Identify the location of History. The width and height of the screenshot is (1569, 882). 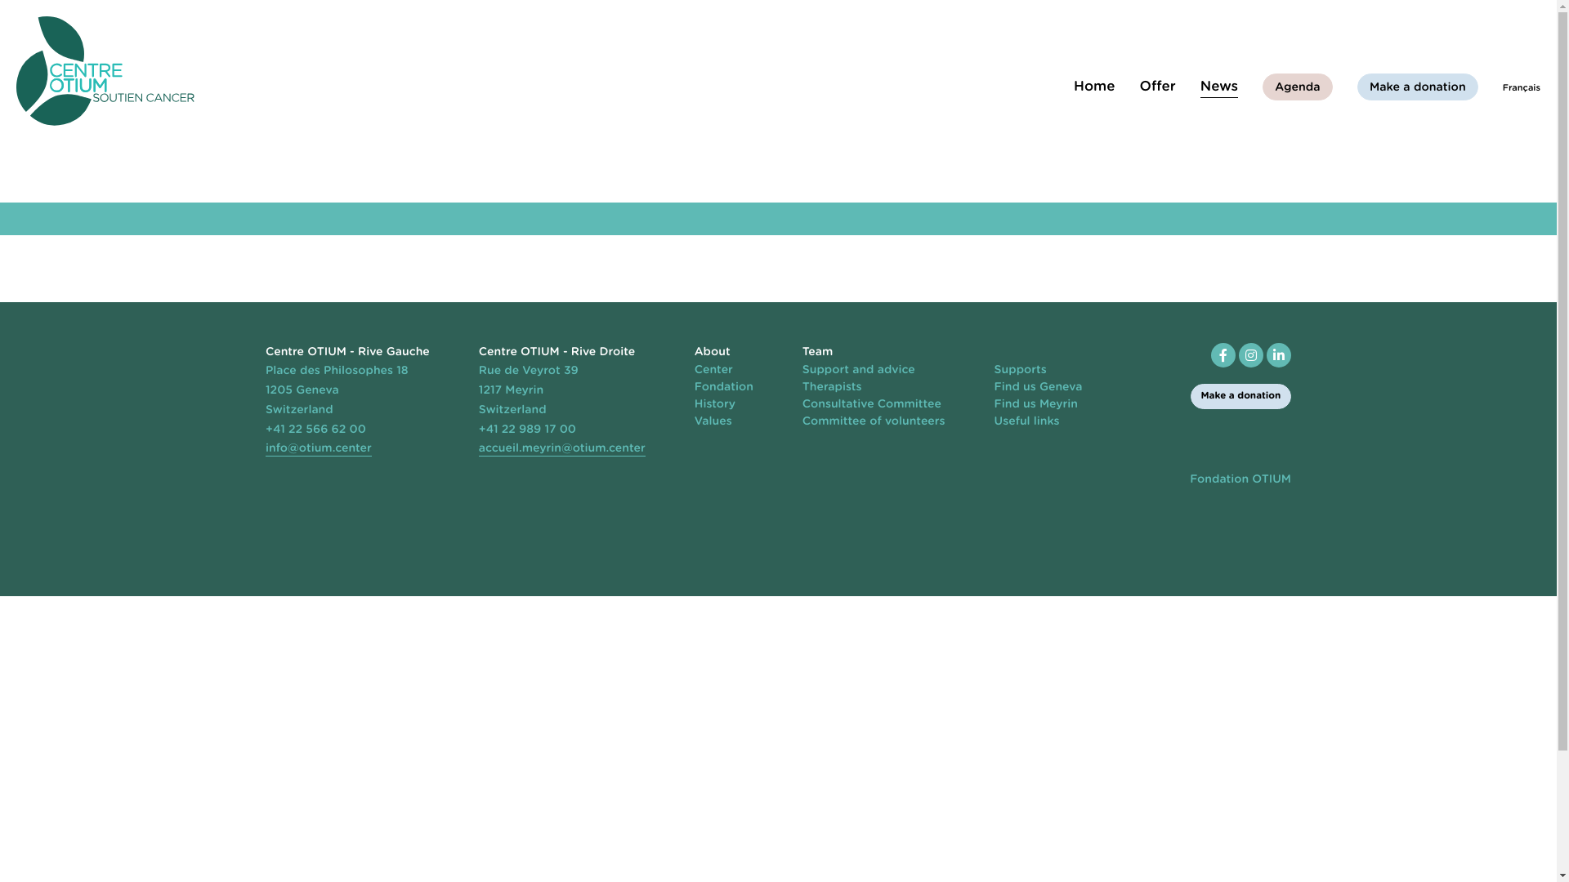
(715, 405).